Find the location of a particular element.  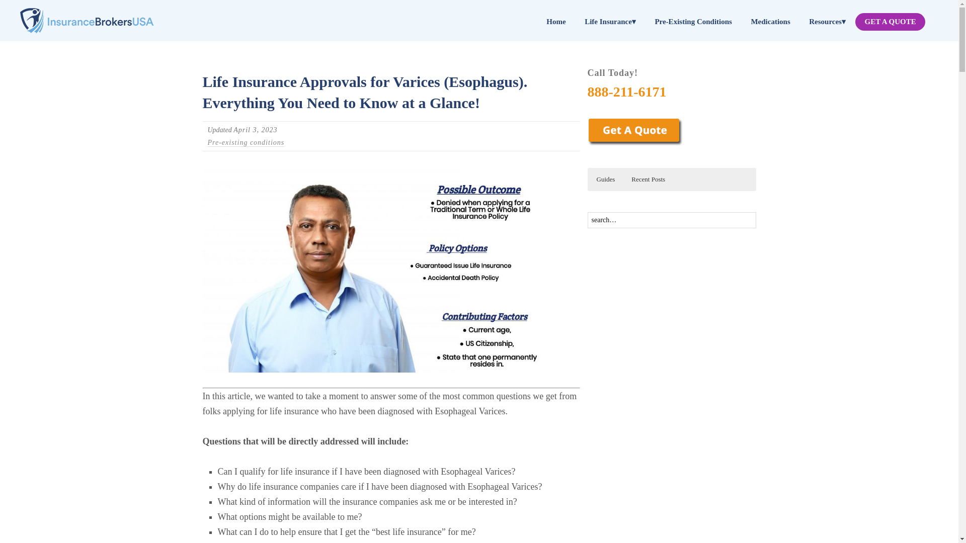

Home is located at coordinates (556, 21).